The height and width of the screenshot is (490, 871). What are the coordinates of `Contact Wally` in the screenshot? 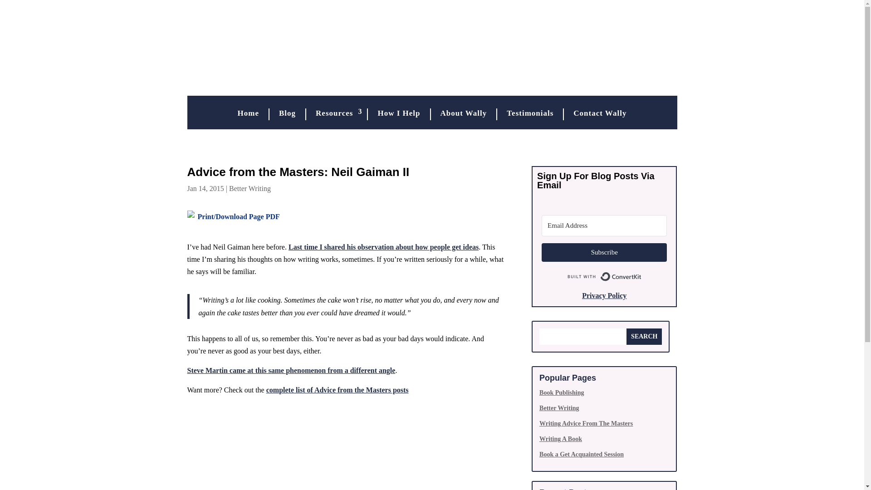 It's located at (600, 114).